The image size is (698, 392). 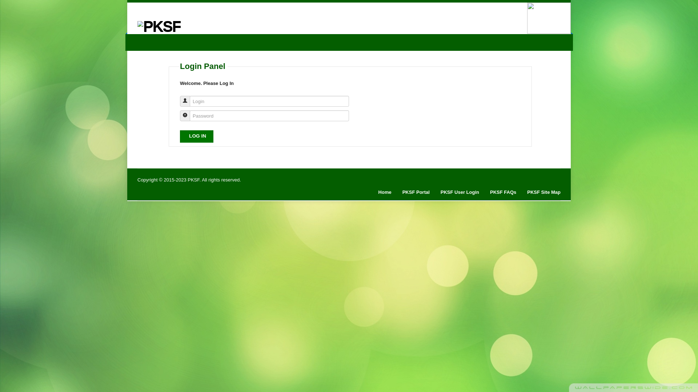 I want to click on Home, so click(x=385, y=192).